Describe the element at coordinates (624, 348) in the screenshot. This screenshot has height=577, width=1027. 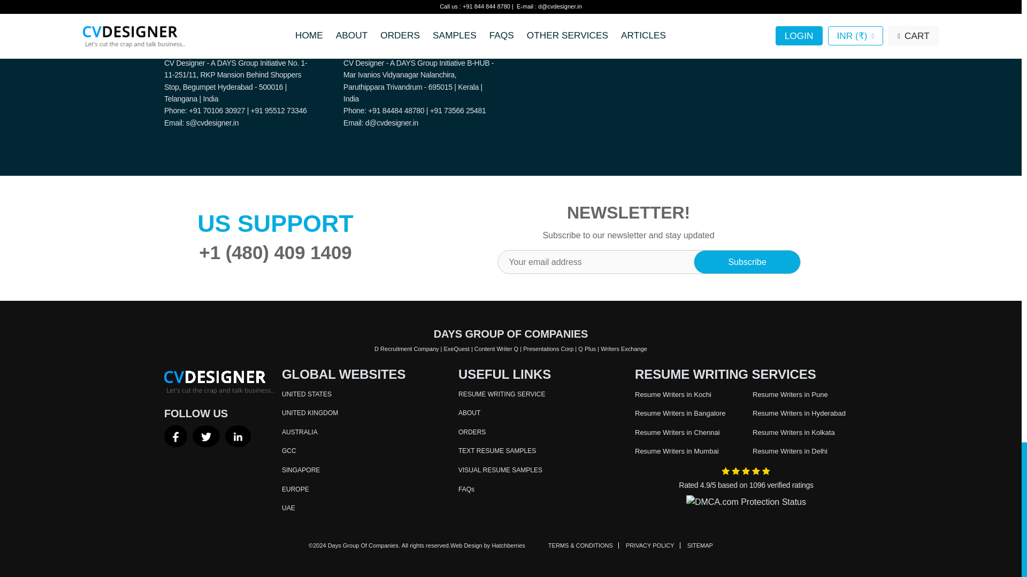
I see `Writers Exchange` at that location.